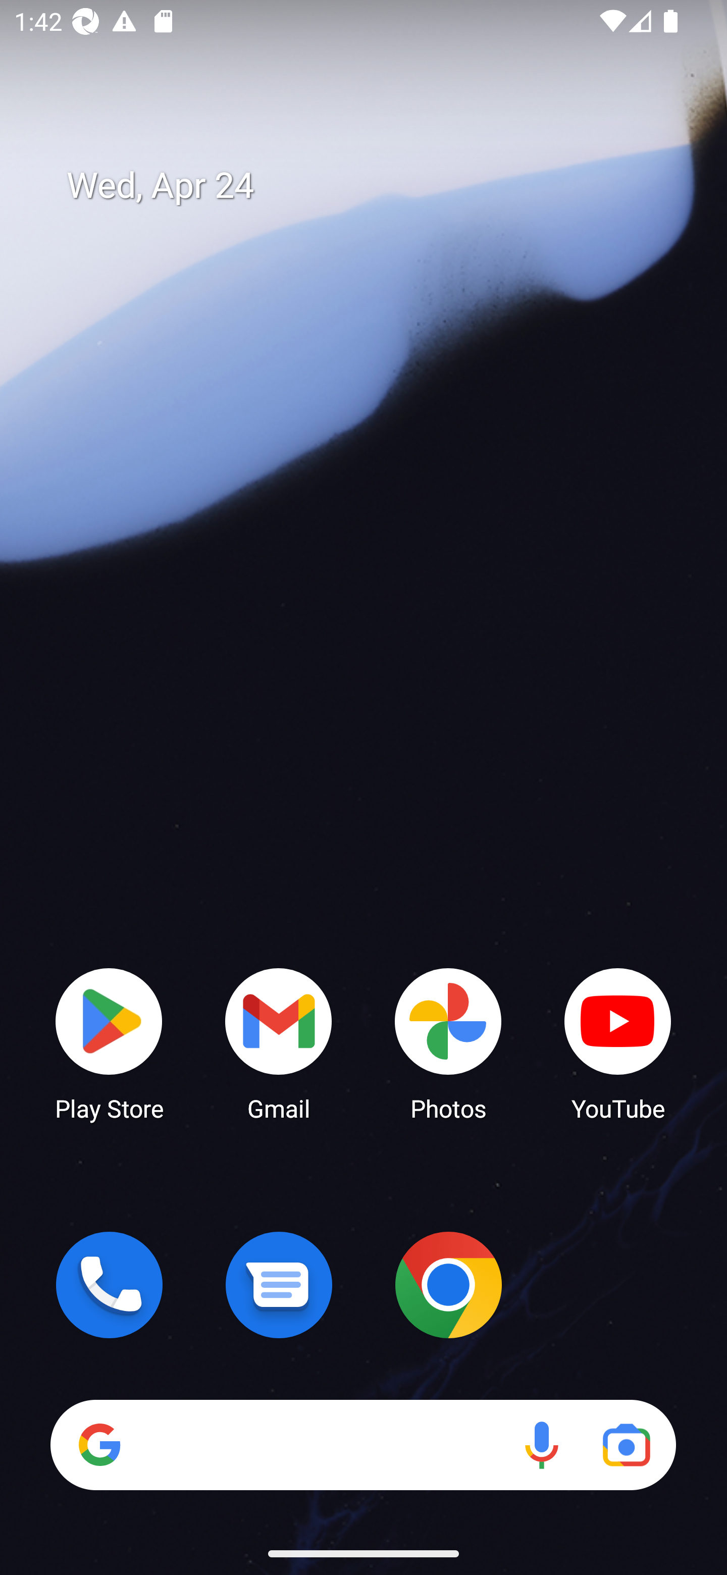  I want to click on Messages, so click(279, 1285).